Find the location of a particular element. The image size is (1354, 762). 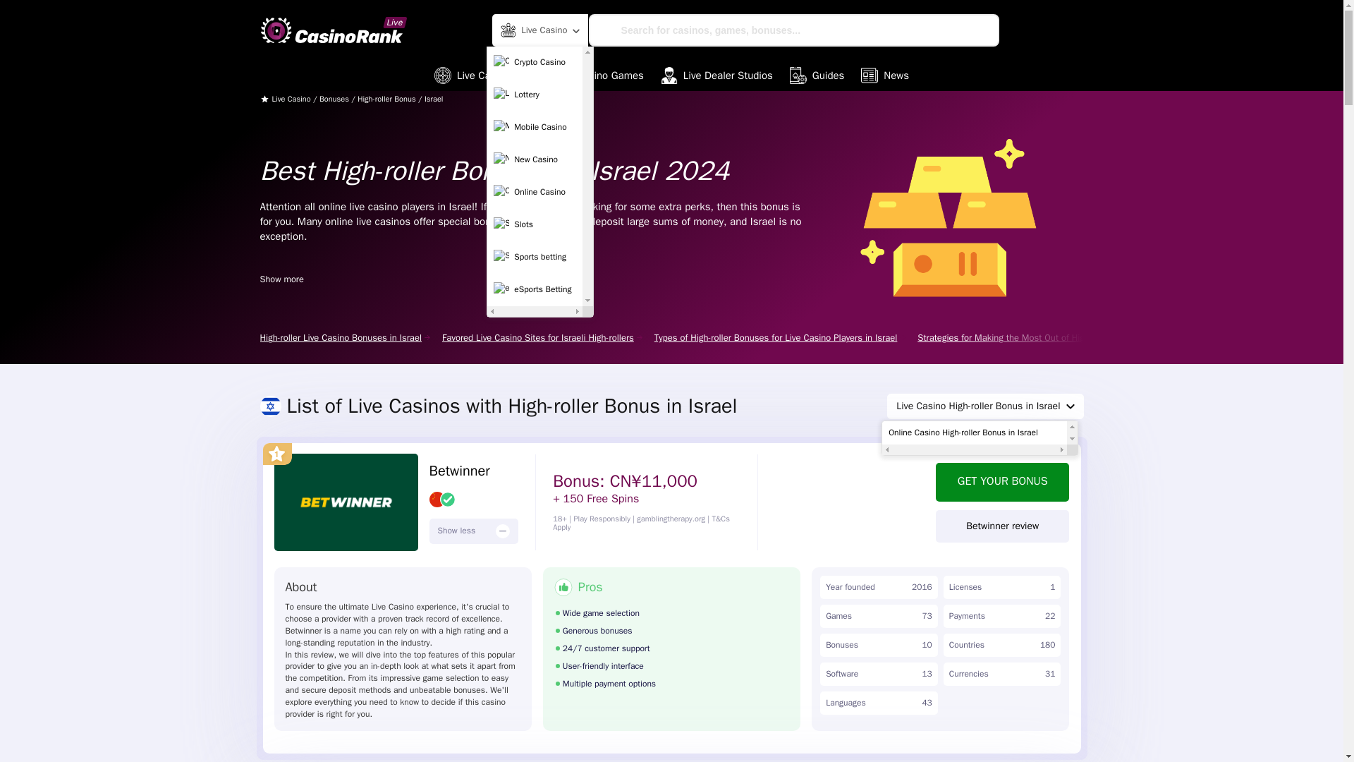

Mobile Casino is located at coordinates (535, 127).